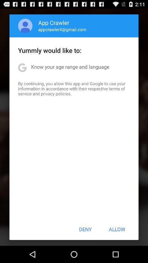  Describe the element at coordinates (85, 229) in the screenshot. I see `press icon at the bottom` at that location.